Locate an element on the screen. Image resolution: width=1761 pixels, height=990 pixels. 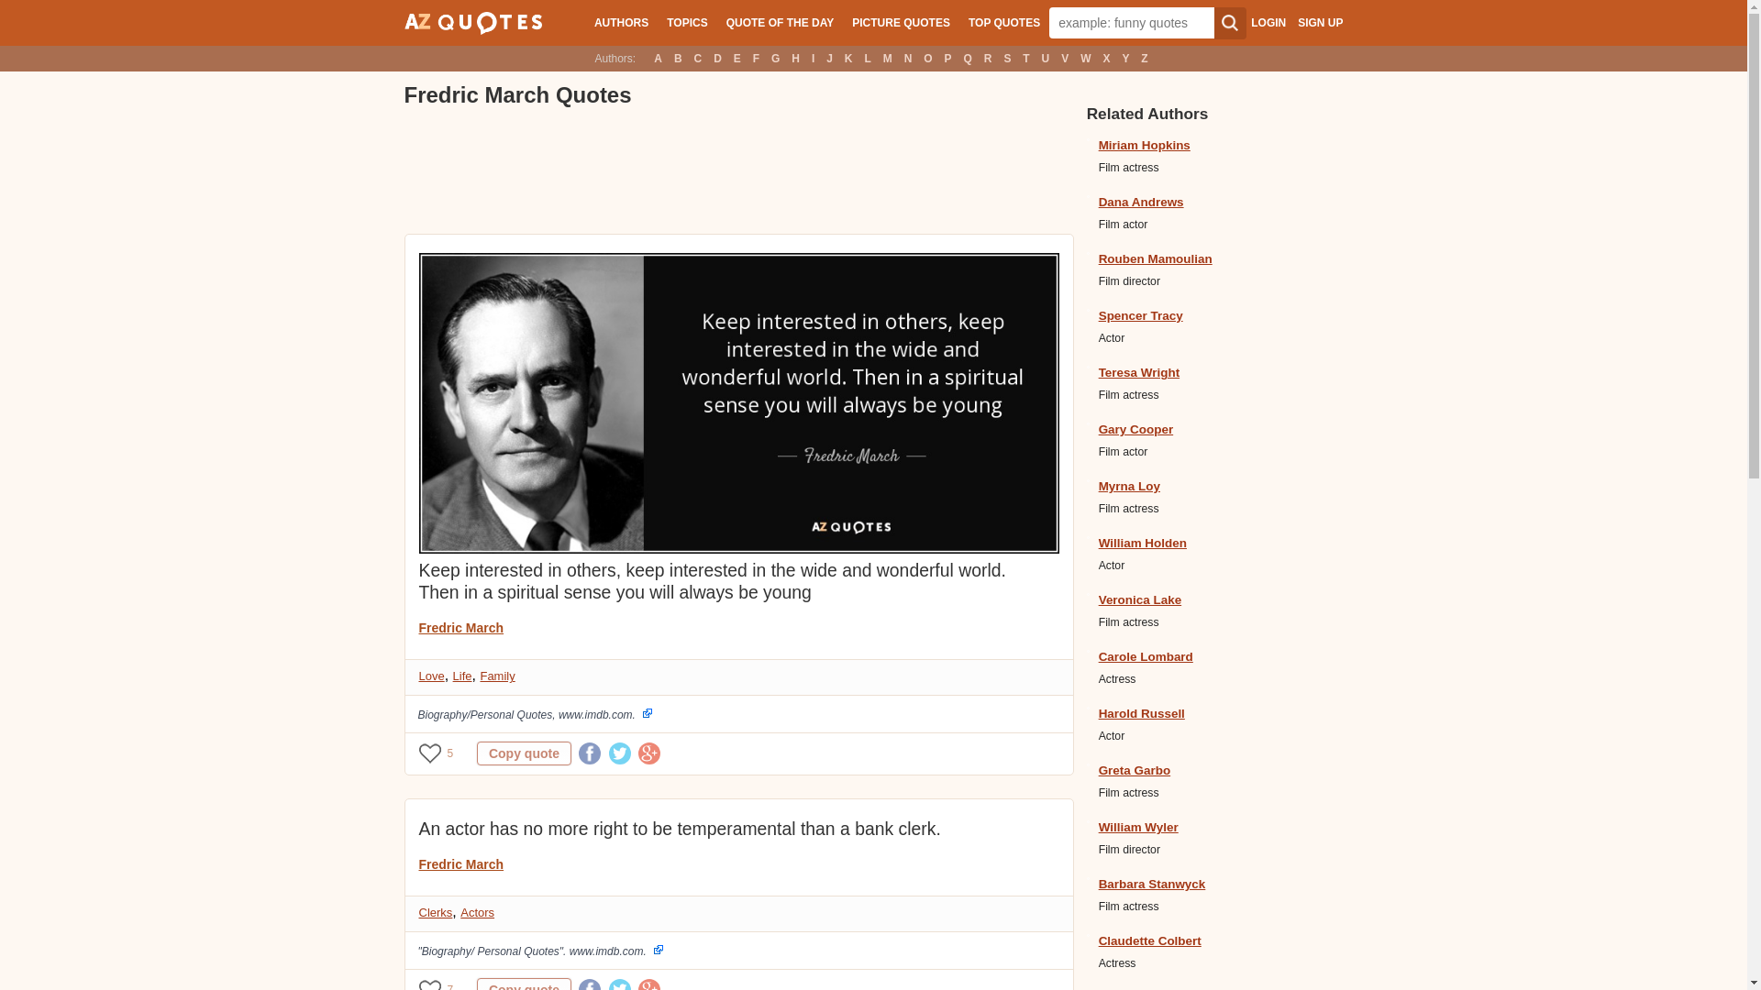
Quote is copied is located at coordinates (524, 984).